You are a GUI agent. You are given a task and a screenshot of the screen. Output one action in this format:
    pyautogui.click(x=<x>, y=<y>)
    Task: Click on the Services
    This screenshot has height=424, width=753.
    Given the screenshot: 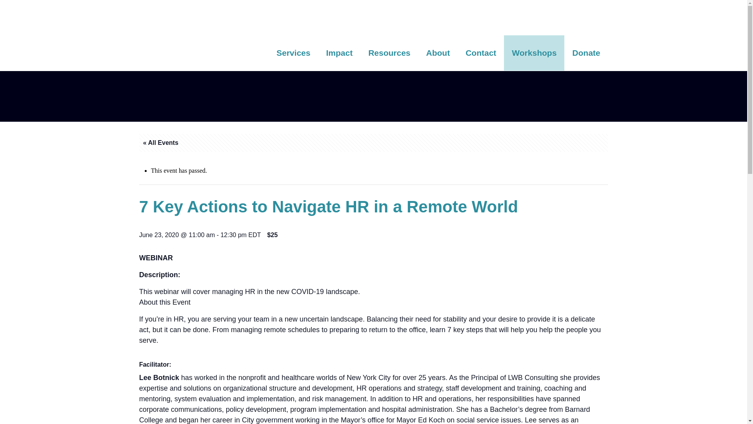 What is the action you would take?
    pyautogui.click(x=293, y=53)
    